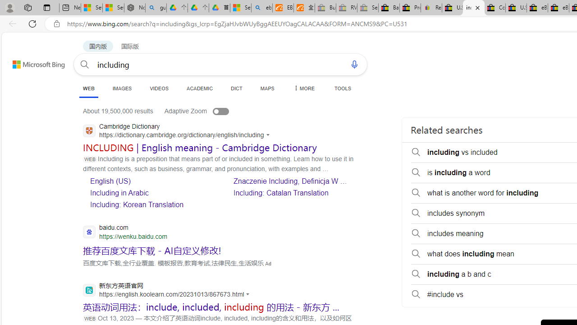 This screenshot has height=325, width=577. What do you see at coordinates (267, 88) in the screenshot?
I see `MAPS` at bounding box center [267, 88].